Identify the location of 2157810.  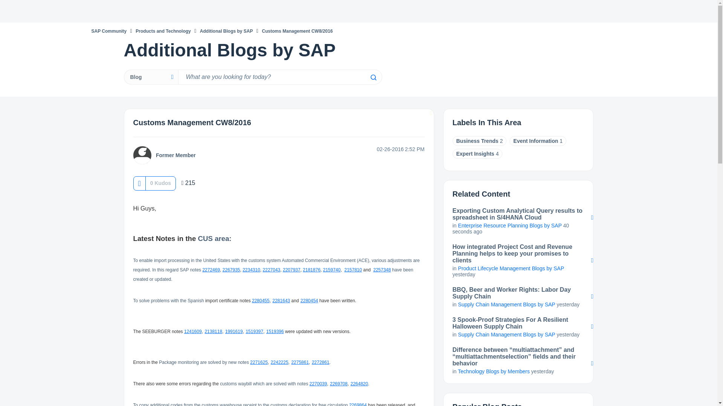
(353, 269).